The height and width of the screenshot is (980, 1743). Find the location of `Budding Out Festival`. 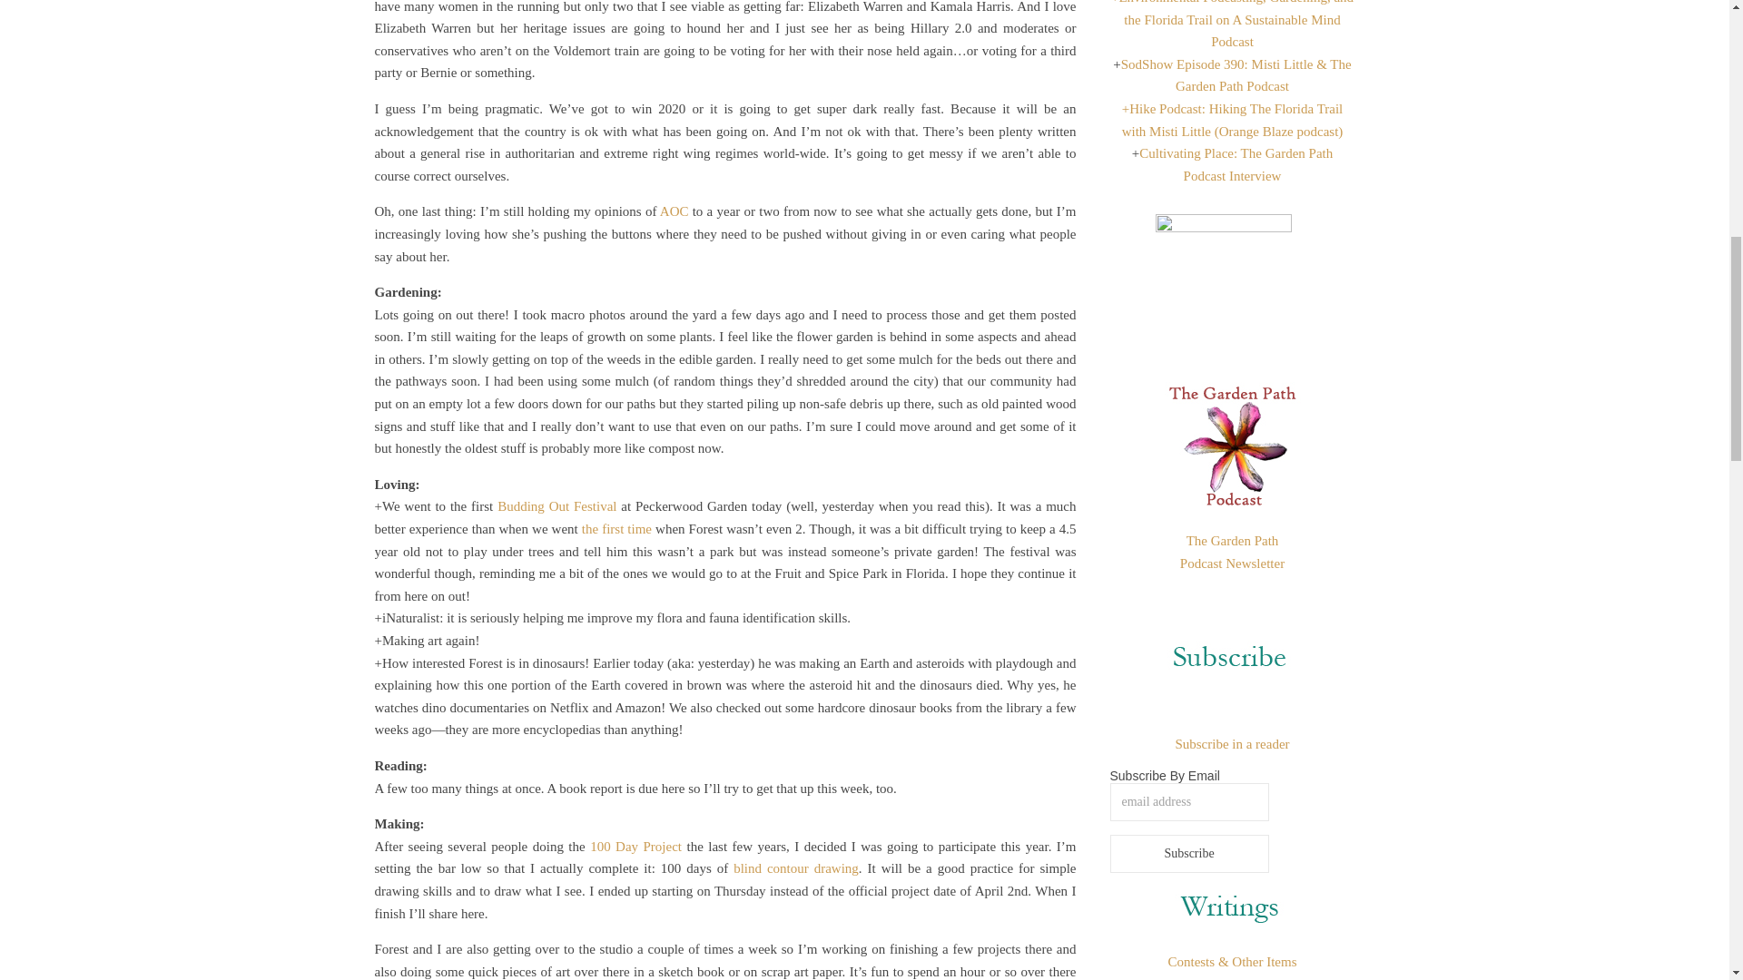

Budding Out Festival is located at coordinates (556, 505).